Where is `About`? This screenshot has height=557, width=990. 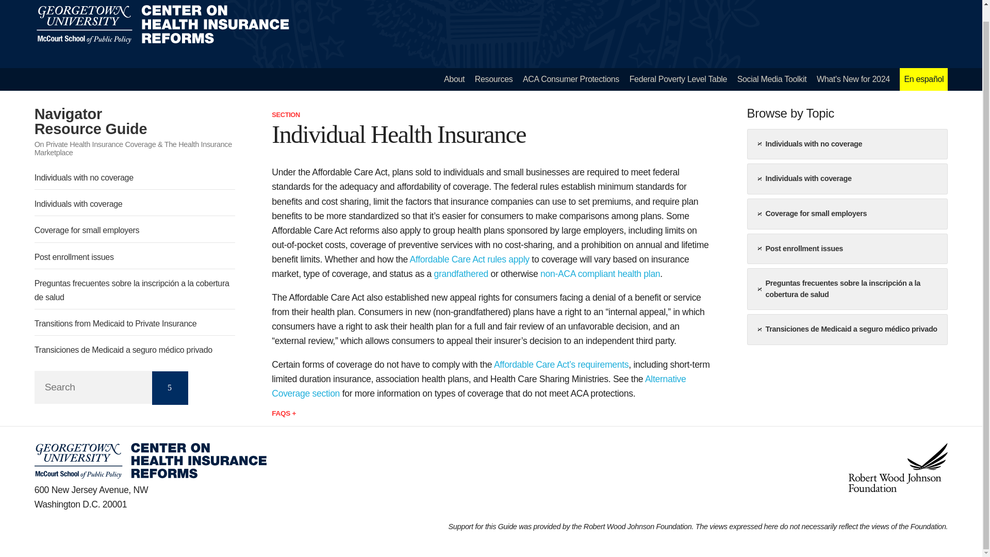
About is located at coordinates (460, 273).